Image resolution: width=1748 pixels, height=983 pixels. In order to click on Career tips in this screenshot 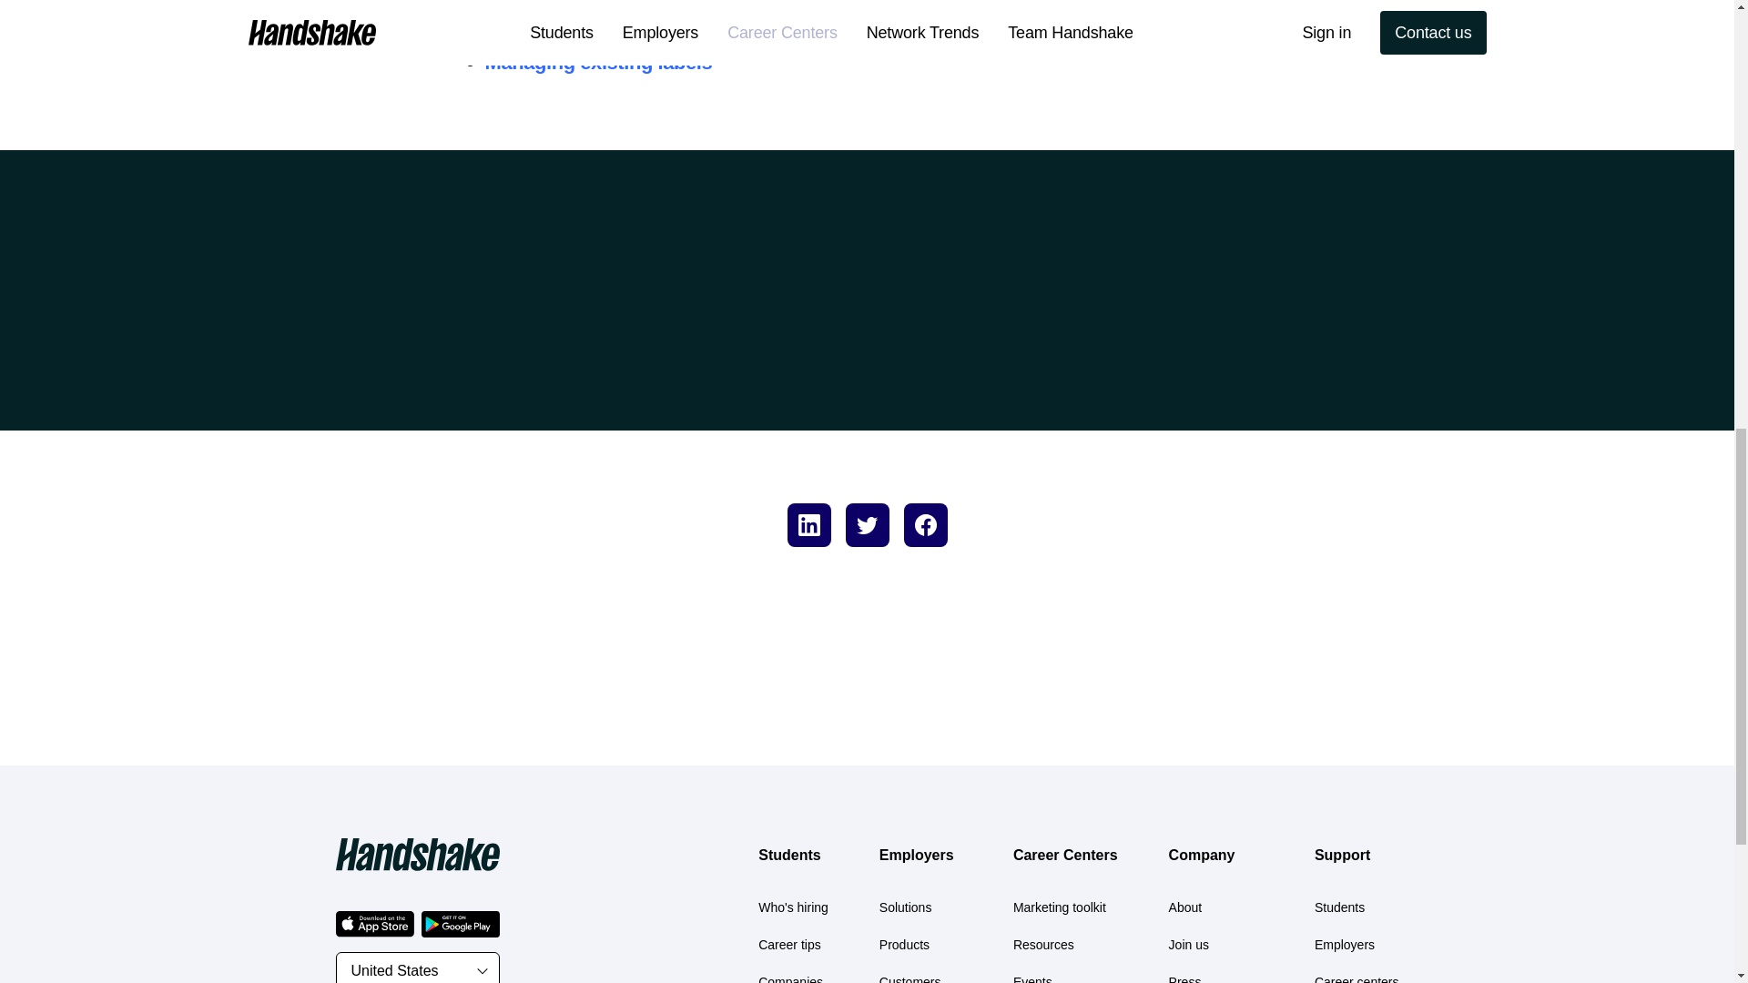, I will do `click(788, 945)`.